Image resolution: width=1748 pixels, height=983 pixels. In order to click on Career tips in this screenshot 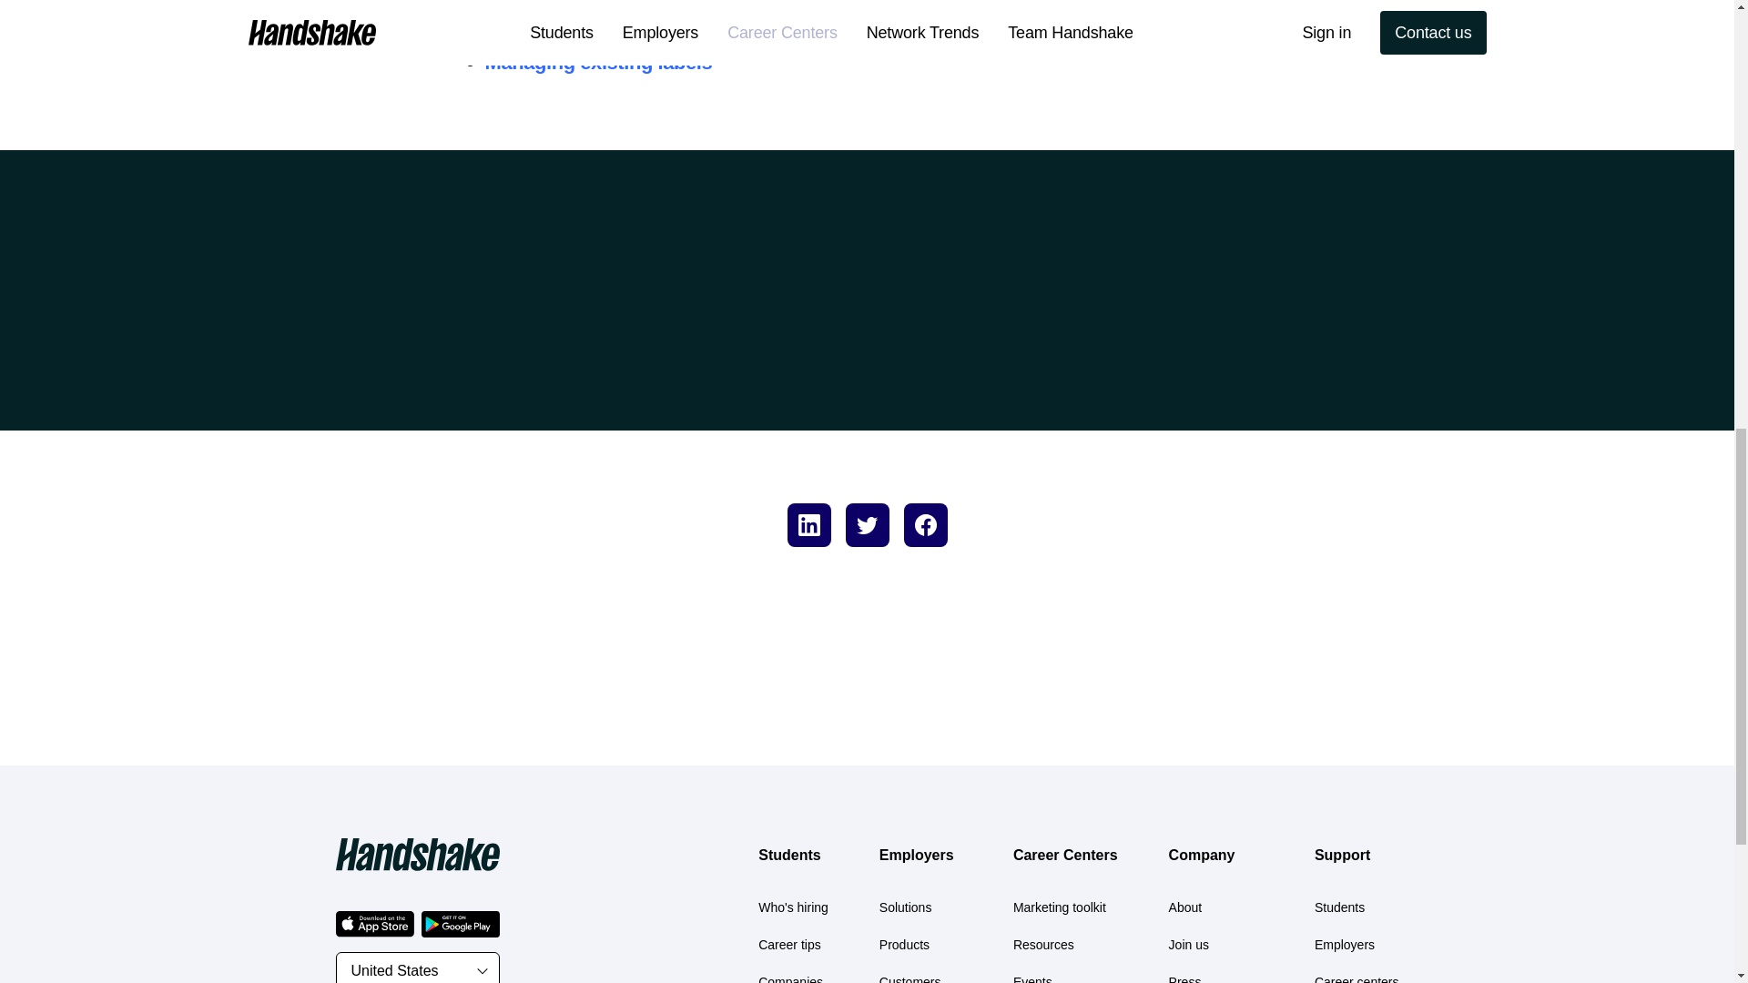, I will do `click(788, 945)`.